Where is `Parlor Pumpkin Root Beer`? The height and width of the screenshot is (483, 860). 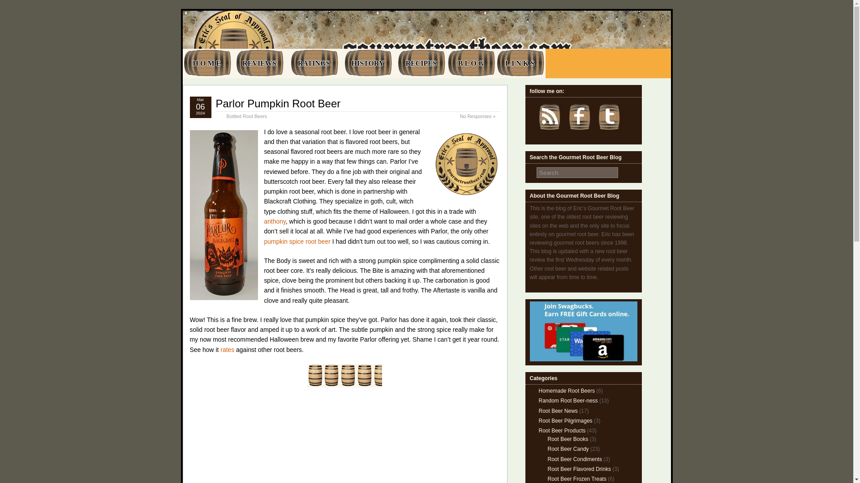 Parlor Pumpkin Root Beer is located at coordinates (278, 104).